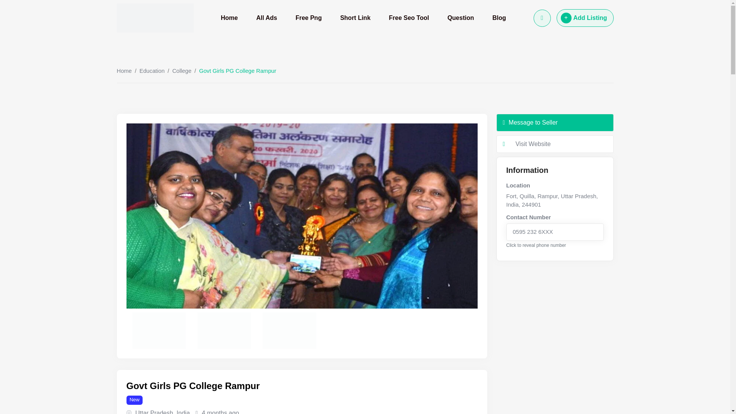  I want to click on All Ads, so click(266, 18).